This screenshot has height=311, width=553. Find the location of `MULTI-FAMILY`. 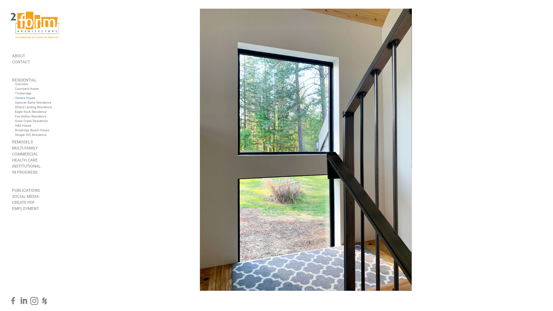

MULTI-FAMILY is located at coordinates (25, 148).